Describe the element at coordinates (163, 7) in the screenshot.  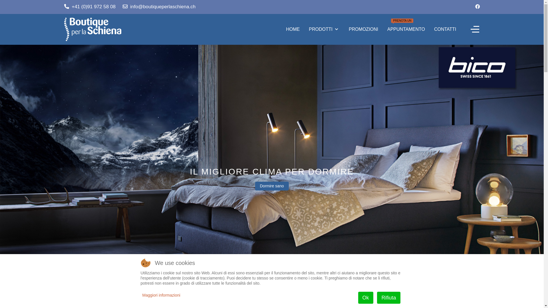
I see `info@boutiqueperlaschiena.ch` at that location.